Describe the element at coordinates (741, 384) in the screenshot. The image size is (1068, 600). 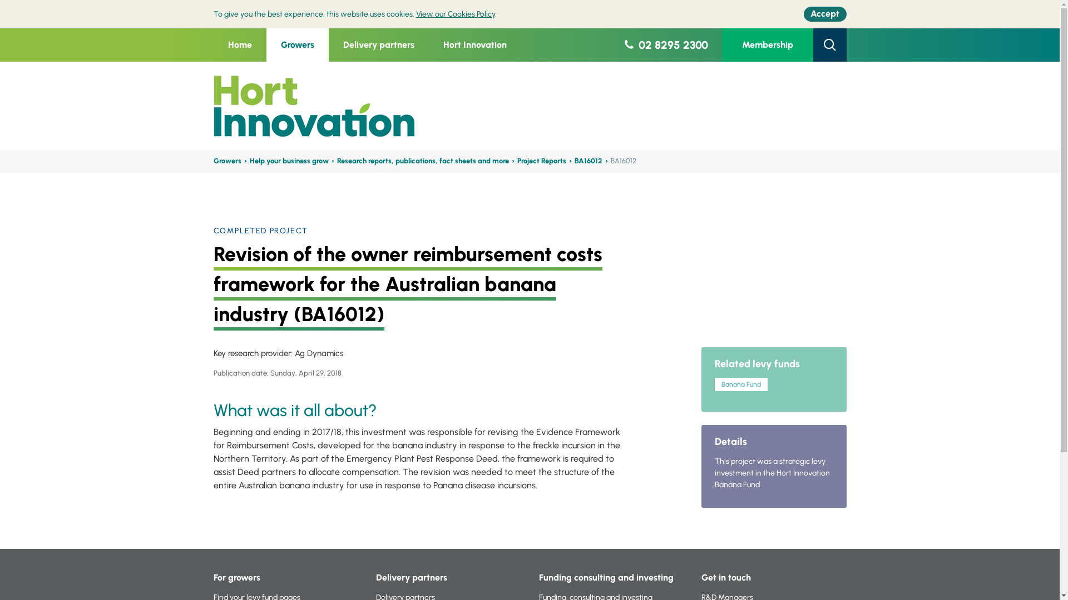
I see `Banana Fund` at that location.